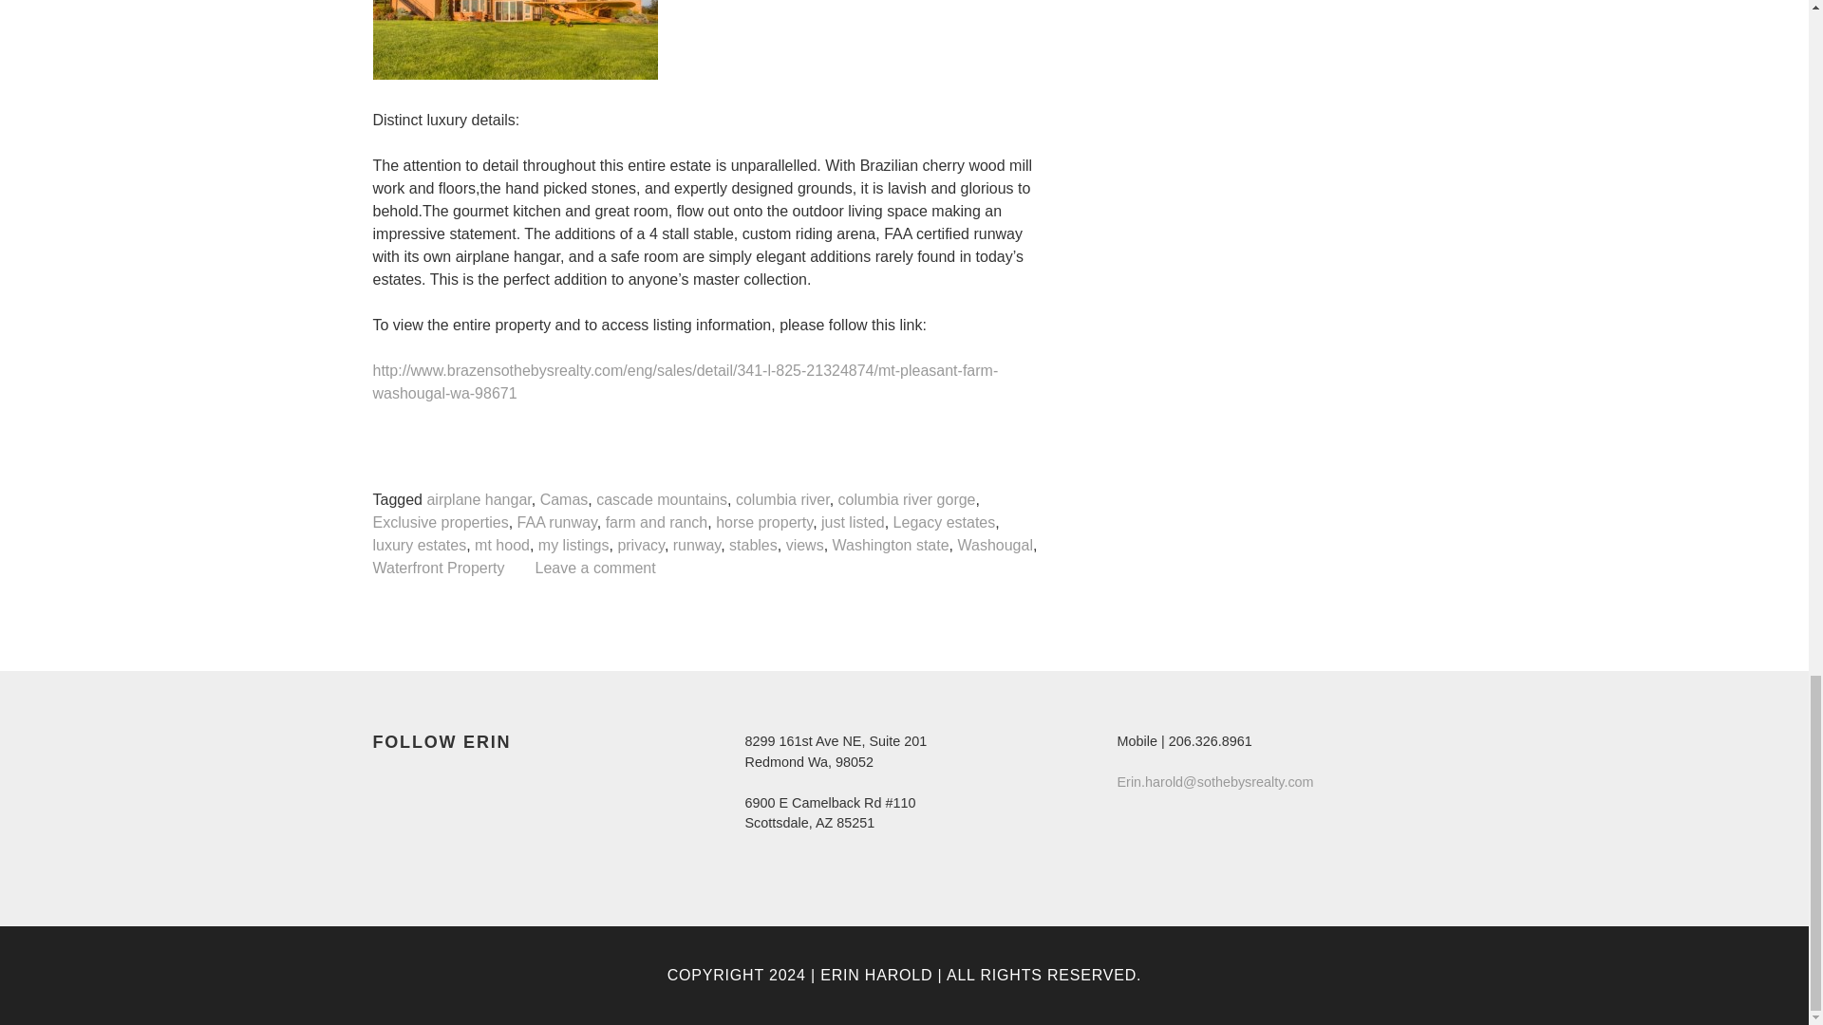 The height and width of the screenshot is (1025, 1823). What do you see at coordinates (501, 546) in the screenshot?
I see `mt hood` at bounding box center [501, 546].